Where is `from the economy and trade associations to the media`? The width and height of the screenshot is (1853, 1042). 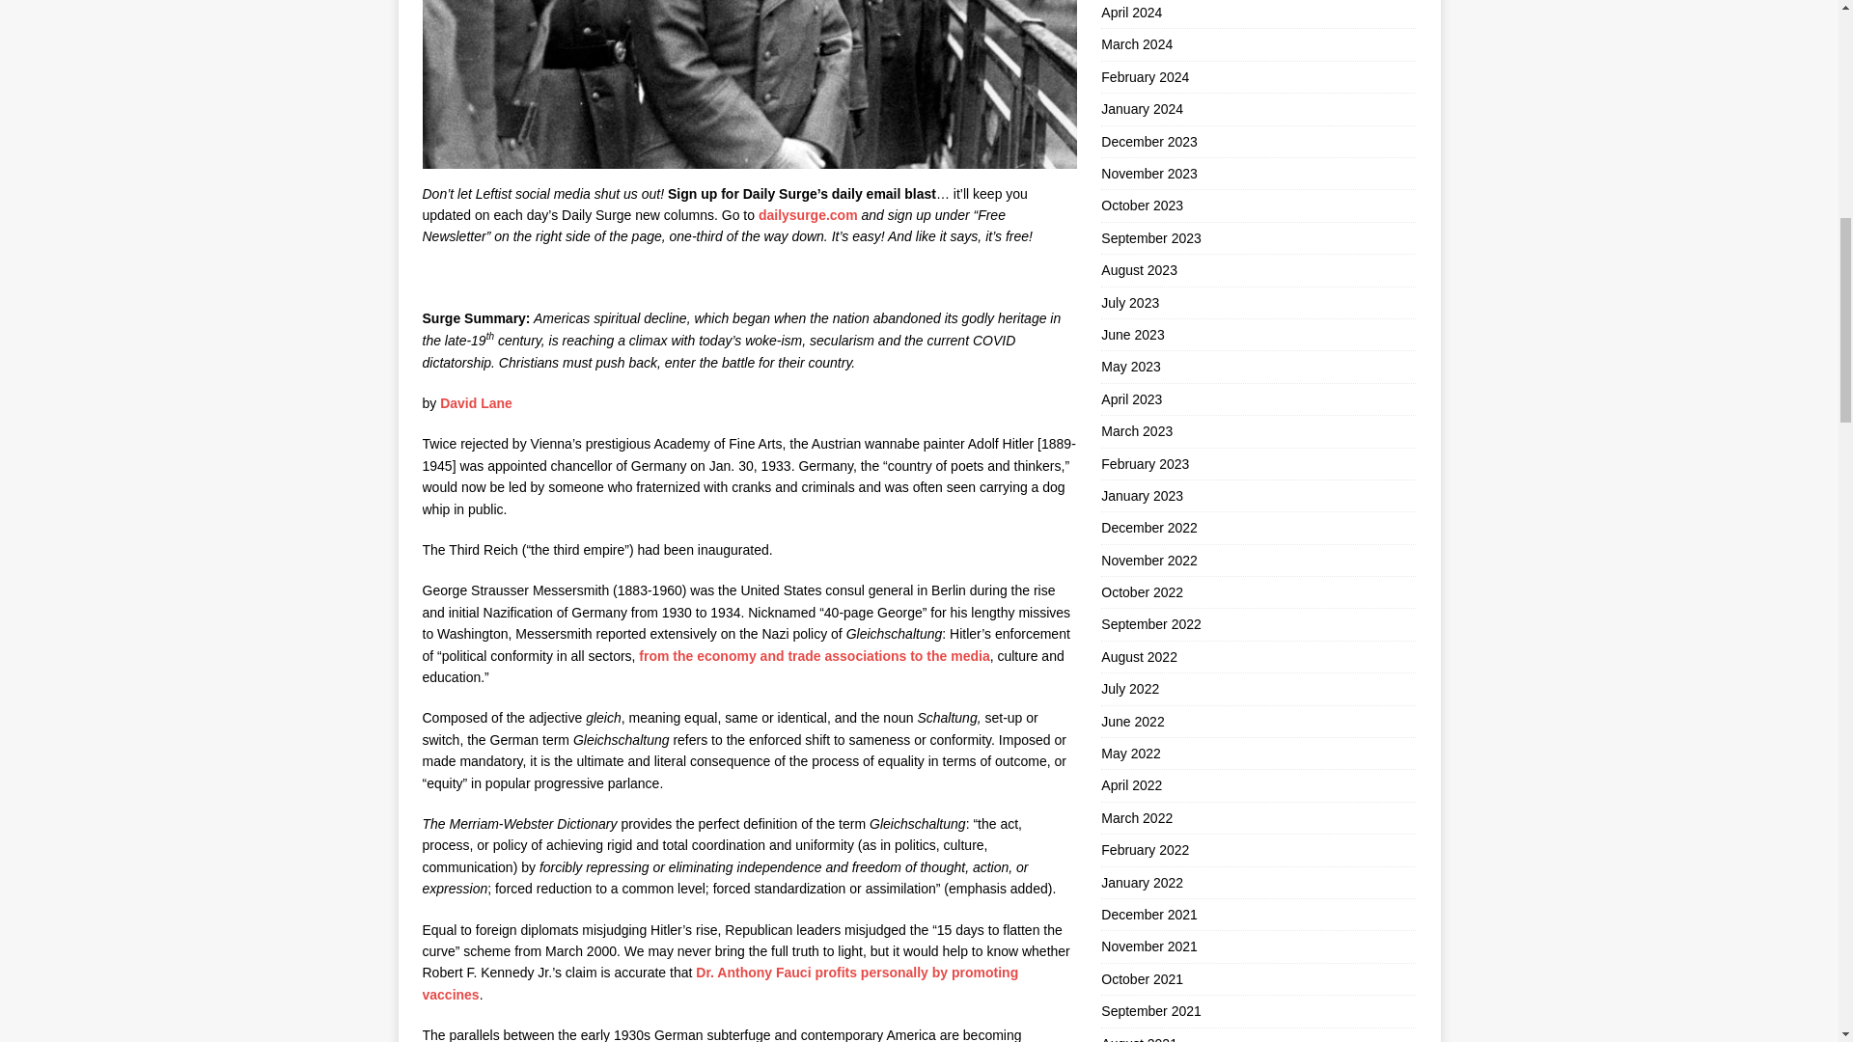 from the economy and trade associations to the media is located at coordinates (815, 655).